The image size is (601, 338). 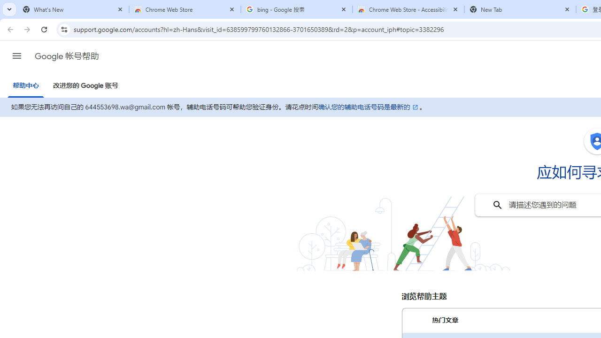 What do you see at coordinates (73, 9) in the screenshot?
I see `What's New` at bounding box center [73, 9].